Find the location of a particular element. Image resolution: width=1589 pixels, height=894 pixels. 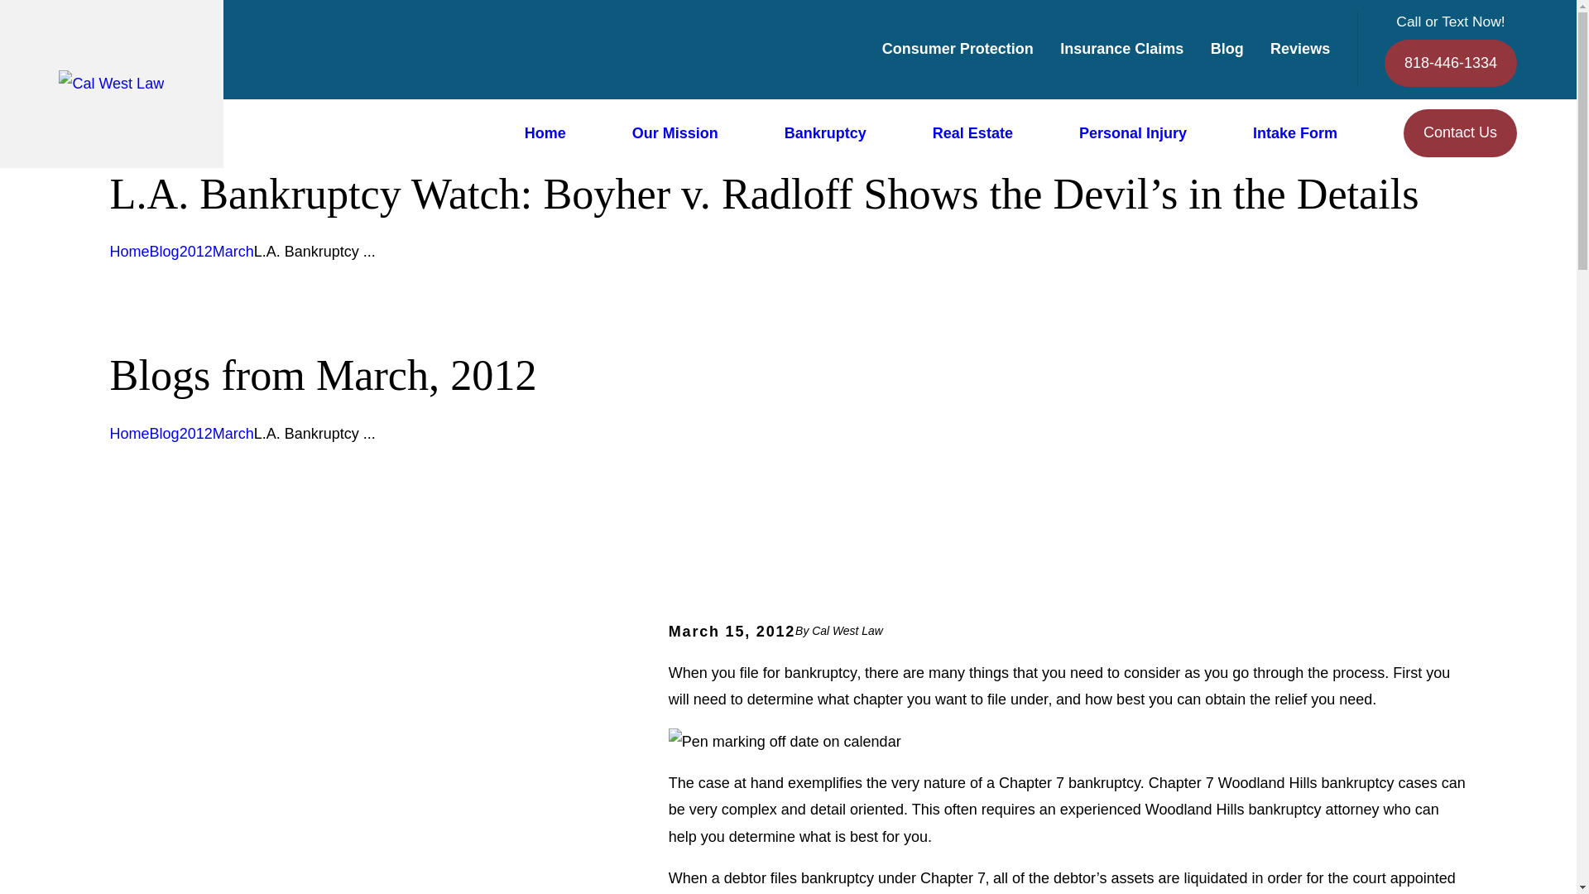

Blog is located at coordinates (1227, 48).